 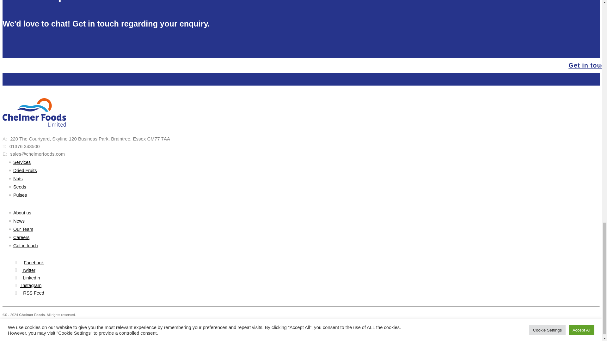 I want to click on Services, so click(x=22, y=162).